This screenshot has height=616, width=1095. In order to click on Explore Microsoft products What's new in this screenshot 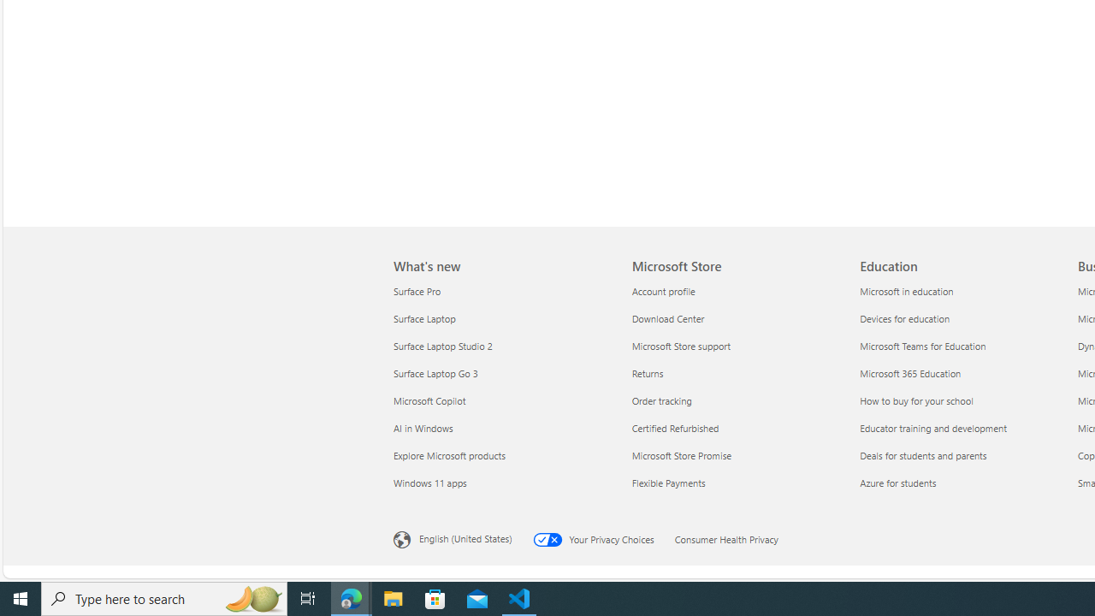, I will do `click(449, 455)`.